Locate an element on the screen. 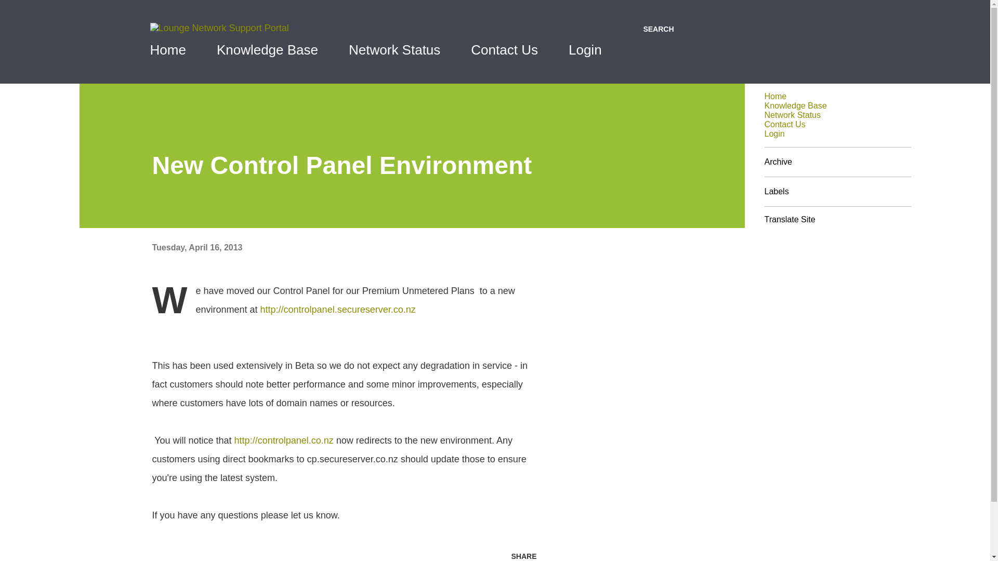 The image size is (998, 561). Login is located at coordinates (585, 50).